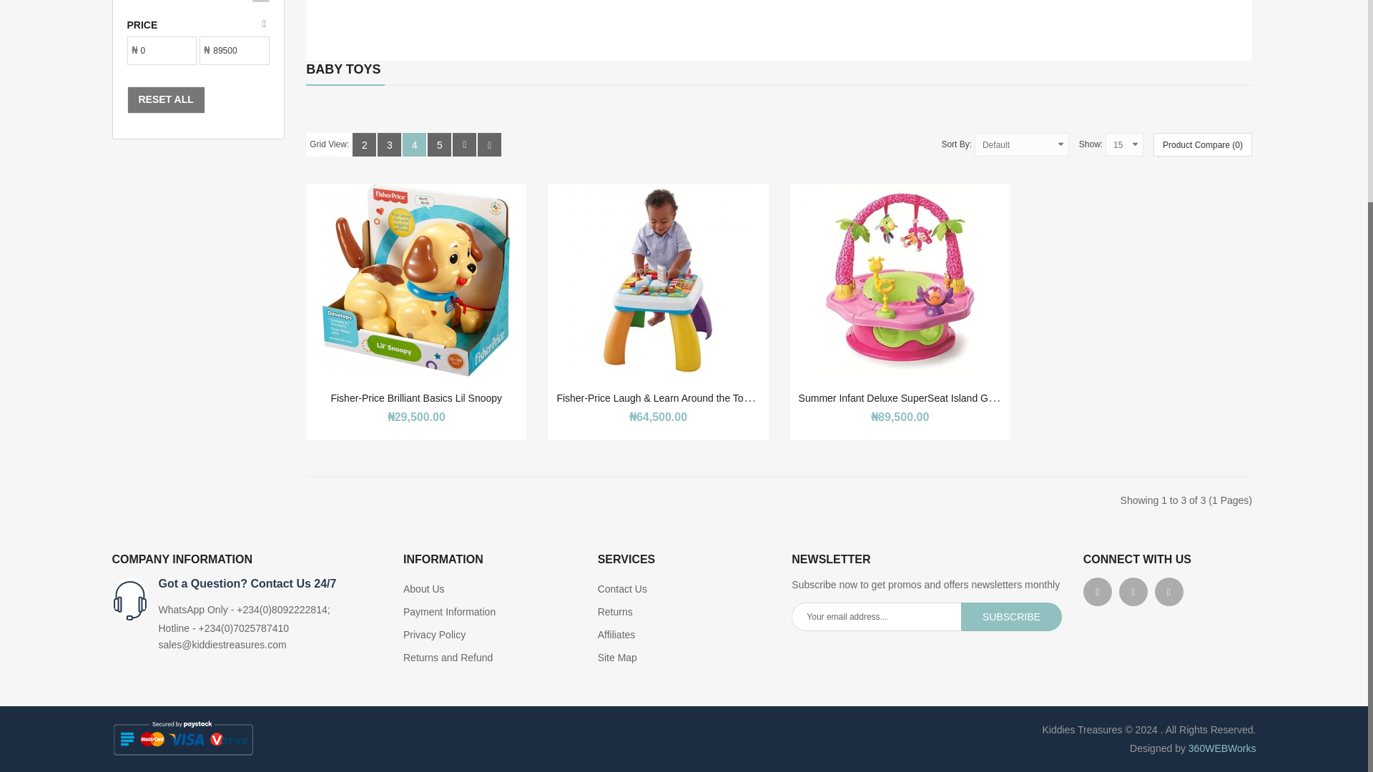 This screenshot has height=772, width=1373. What do you see at coordinates (229, 50) in the screenshot?
I see `89500` at bounding box center [229, 50].